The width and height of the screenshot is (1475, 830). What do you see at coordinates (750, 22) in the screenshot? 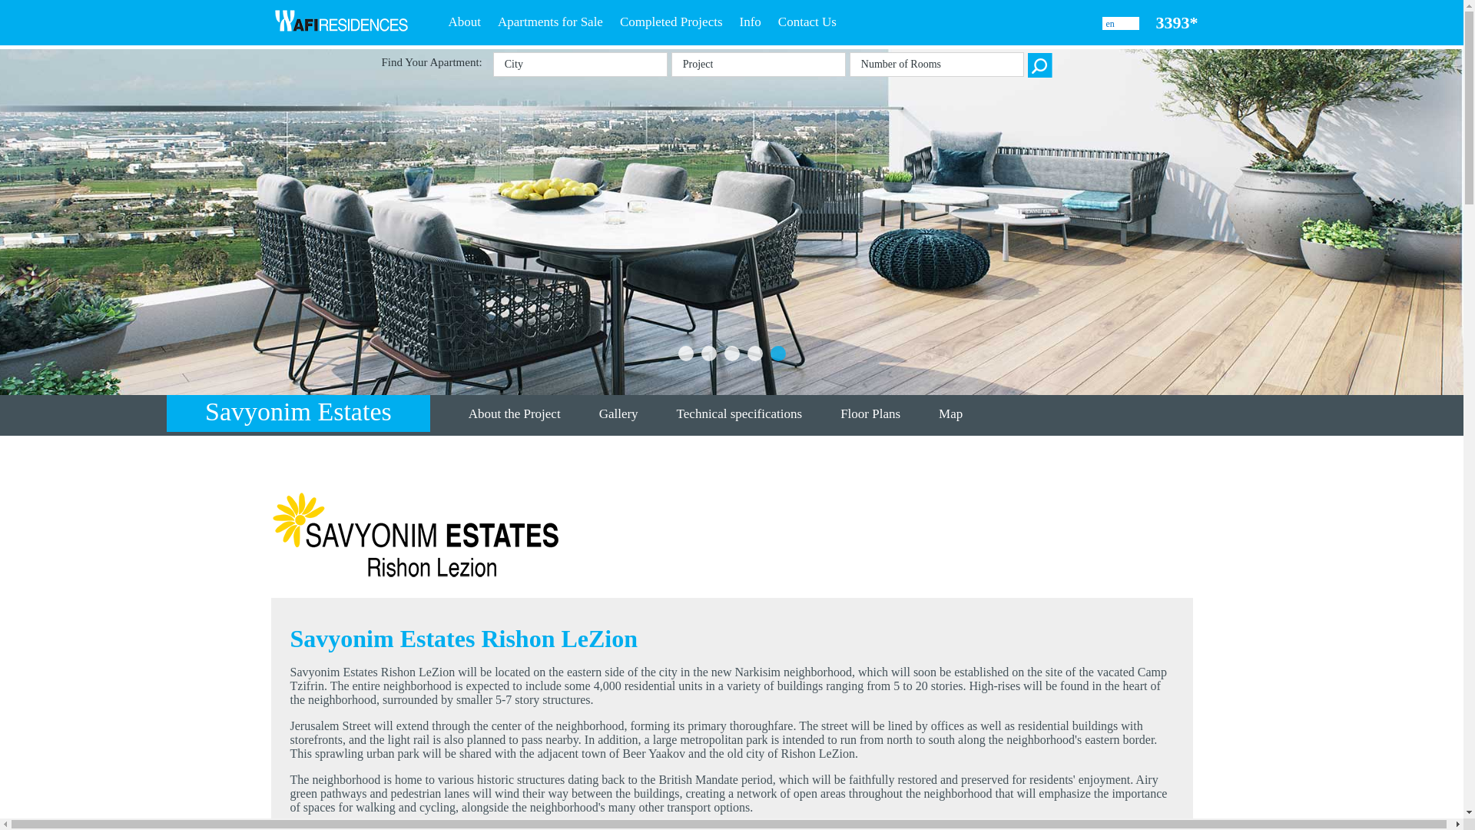
I see `Info` at bounding box center [750, 22].